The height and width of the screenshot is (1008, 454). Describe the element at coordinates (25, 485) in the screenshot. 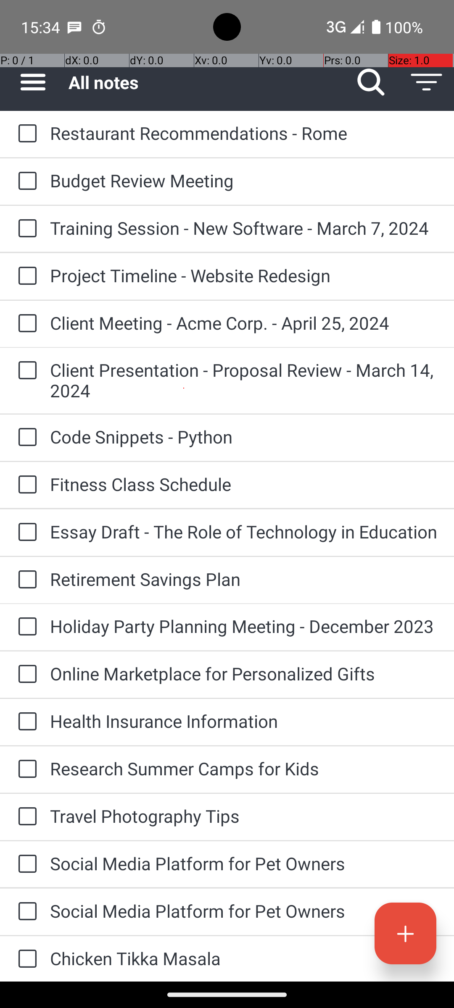

I see `to-do: Fitness Class Schedule` at that location.